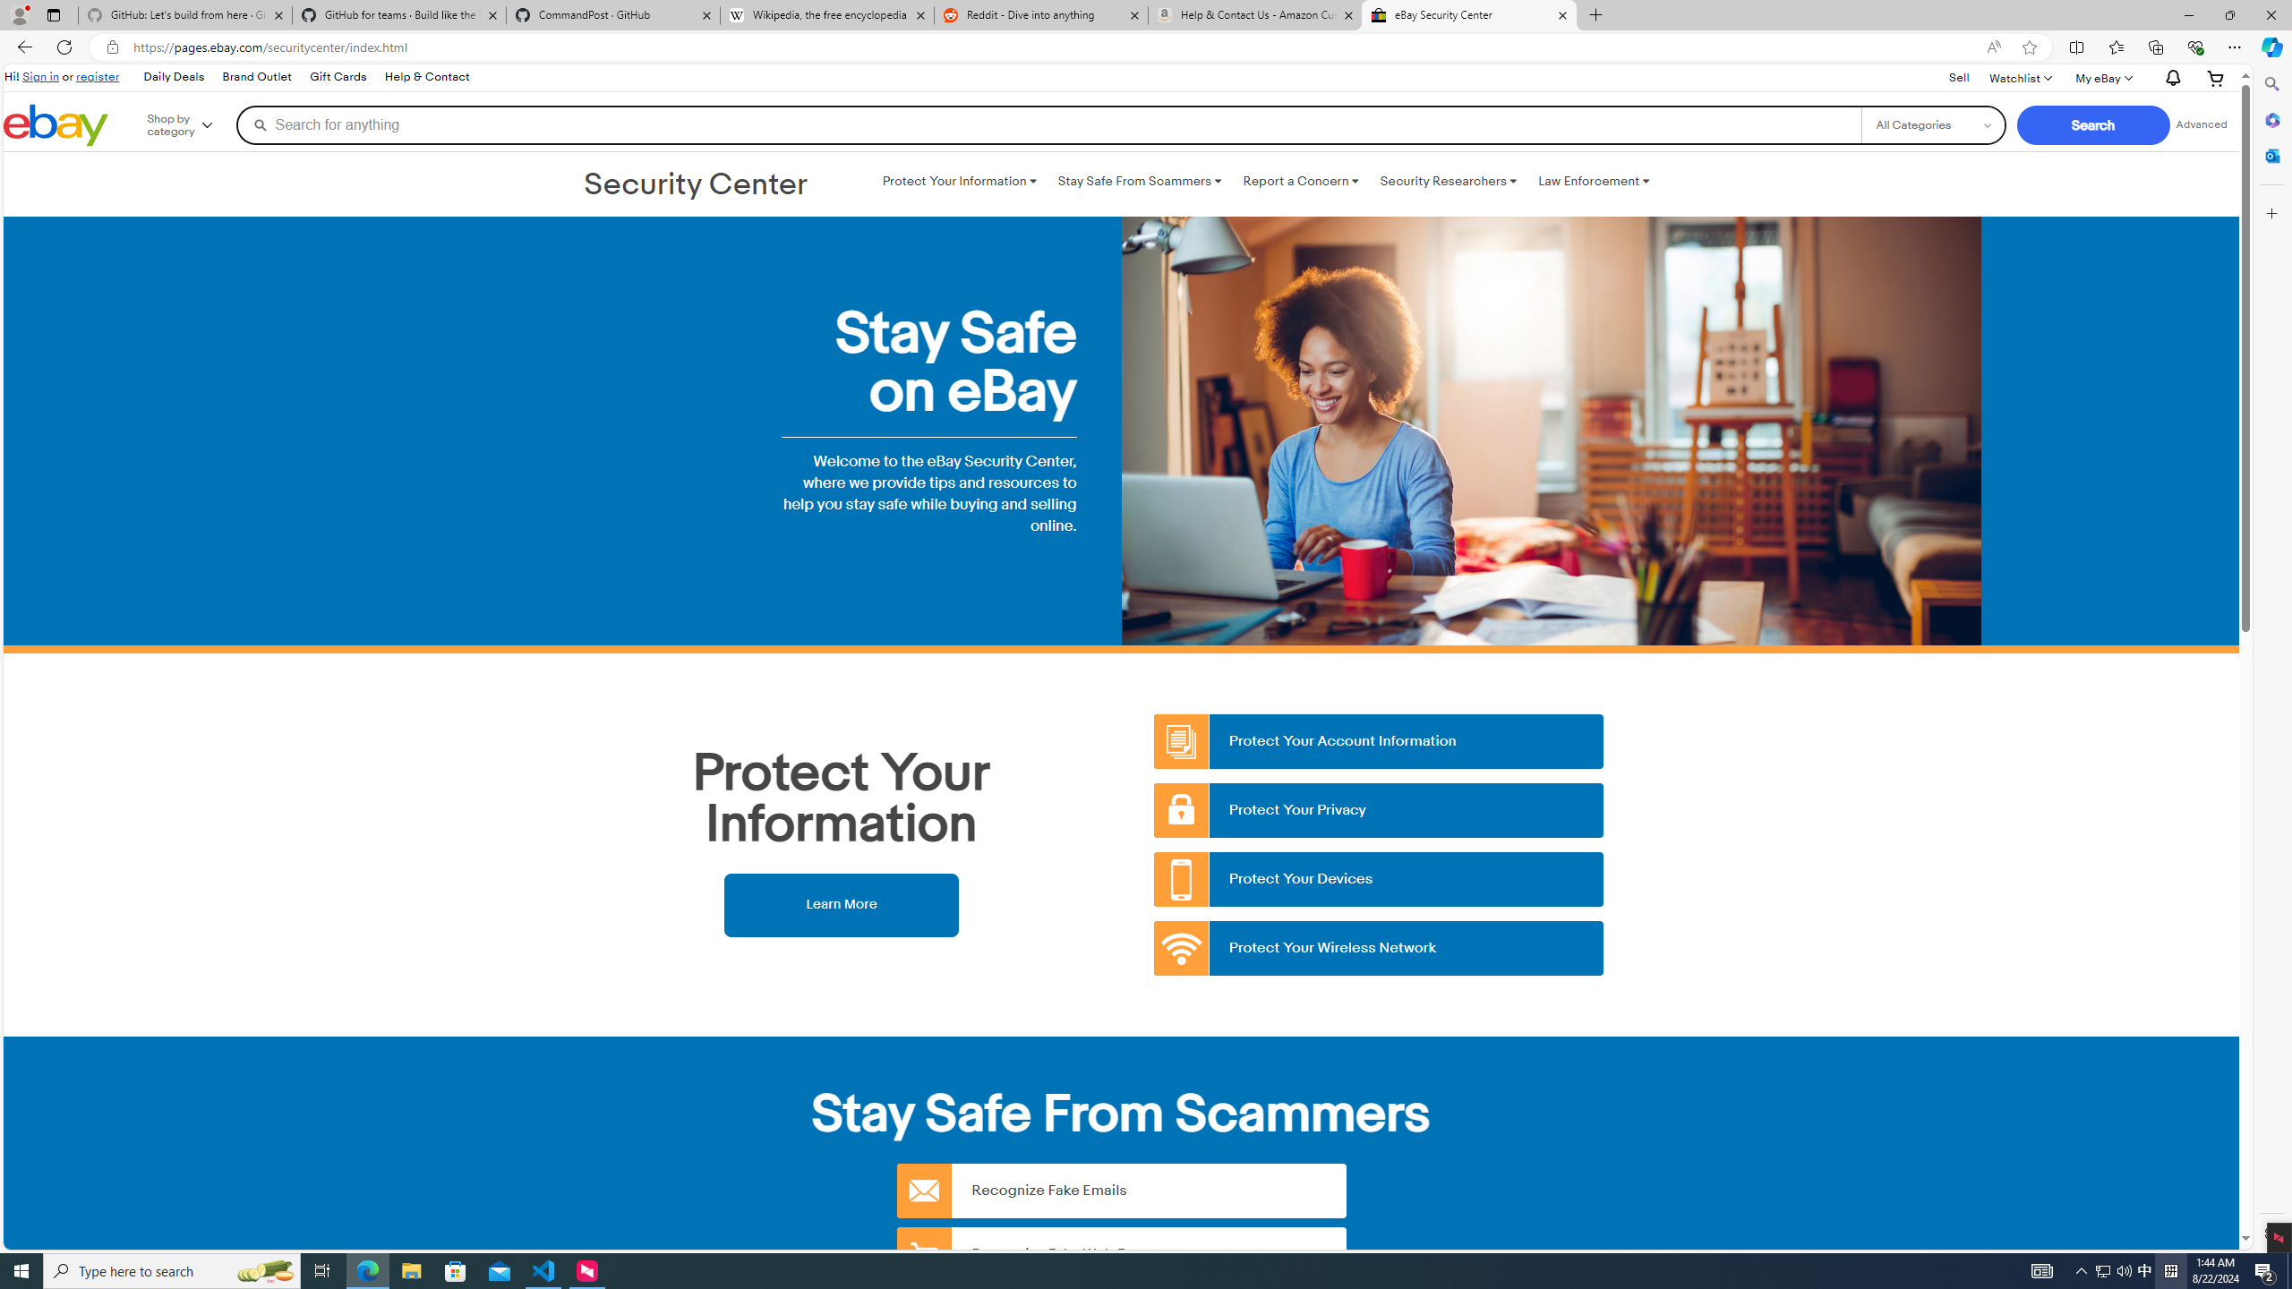 The height and width of the screenshot is (1289, 2292). What do you see at coordinates (1594, 181) in the screenshot?
I see `Law Enforcement ` at bounding box center [1594, 181].